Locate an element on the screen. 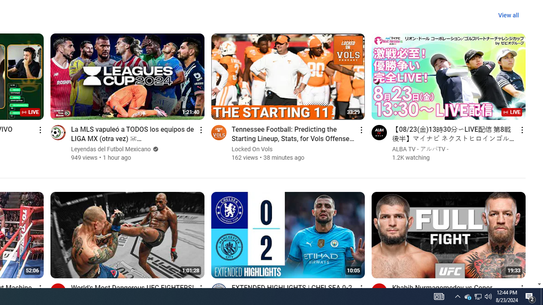 This screenshot has width=543, height=305. Action menu is located at coordinates (522, 288).